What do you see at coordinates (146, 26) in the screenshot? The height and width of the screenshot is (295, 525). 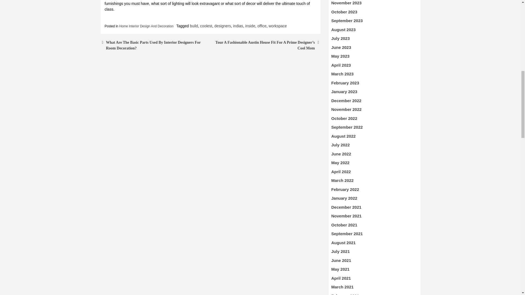 I see `Home Interior Design And Decoration` at bounding box center [146, 26].